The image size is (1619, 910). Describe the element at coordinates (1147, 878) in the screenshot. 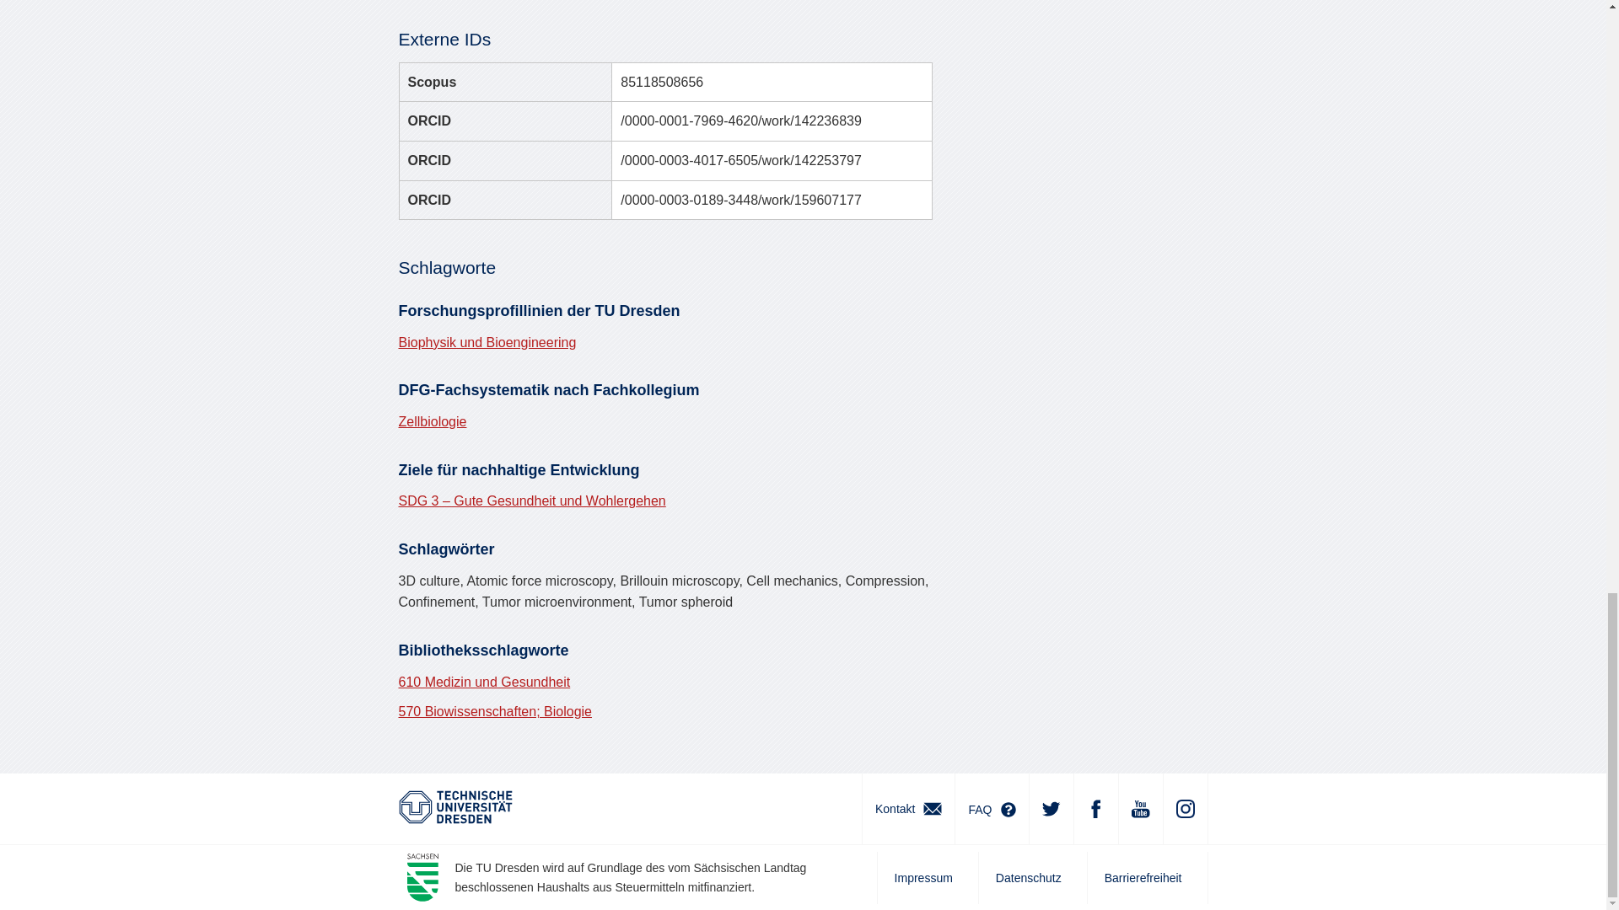

I see `Barrierefreiheit` at that location.